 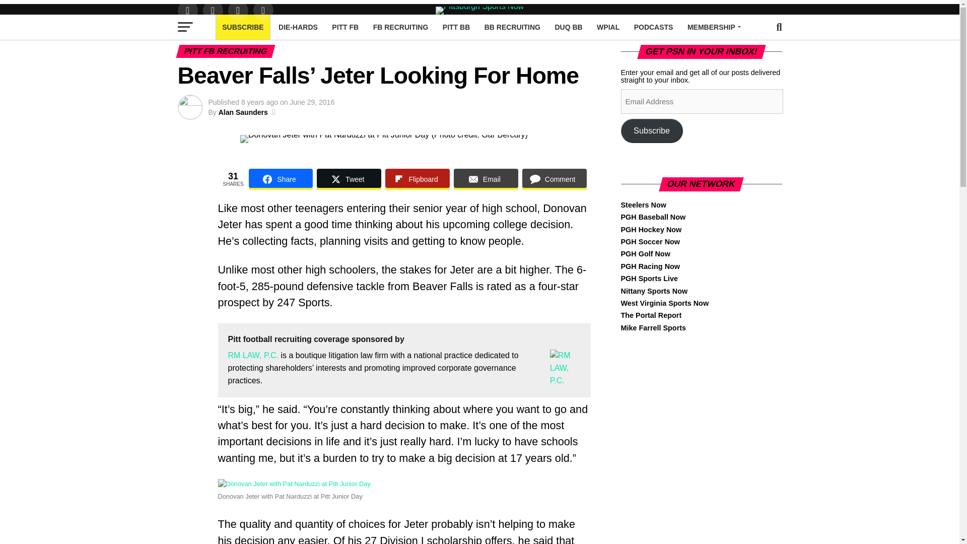 I want to click on Share on Tweet, so click(x=349, y=179).